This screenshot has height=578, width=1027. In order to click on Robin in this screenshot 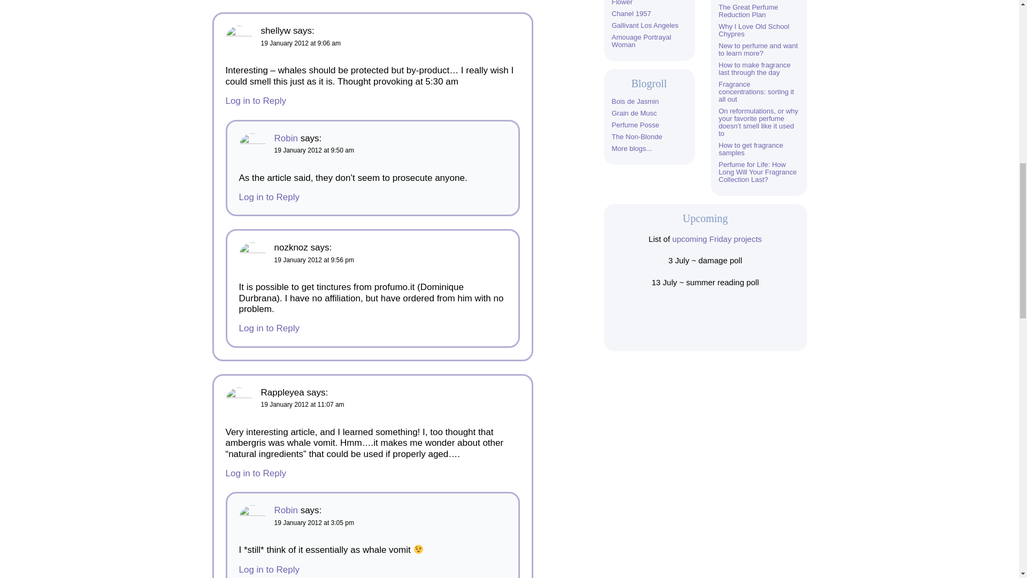, I will do `click(286, 138)`.